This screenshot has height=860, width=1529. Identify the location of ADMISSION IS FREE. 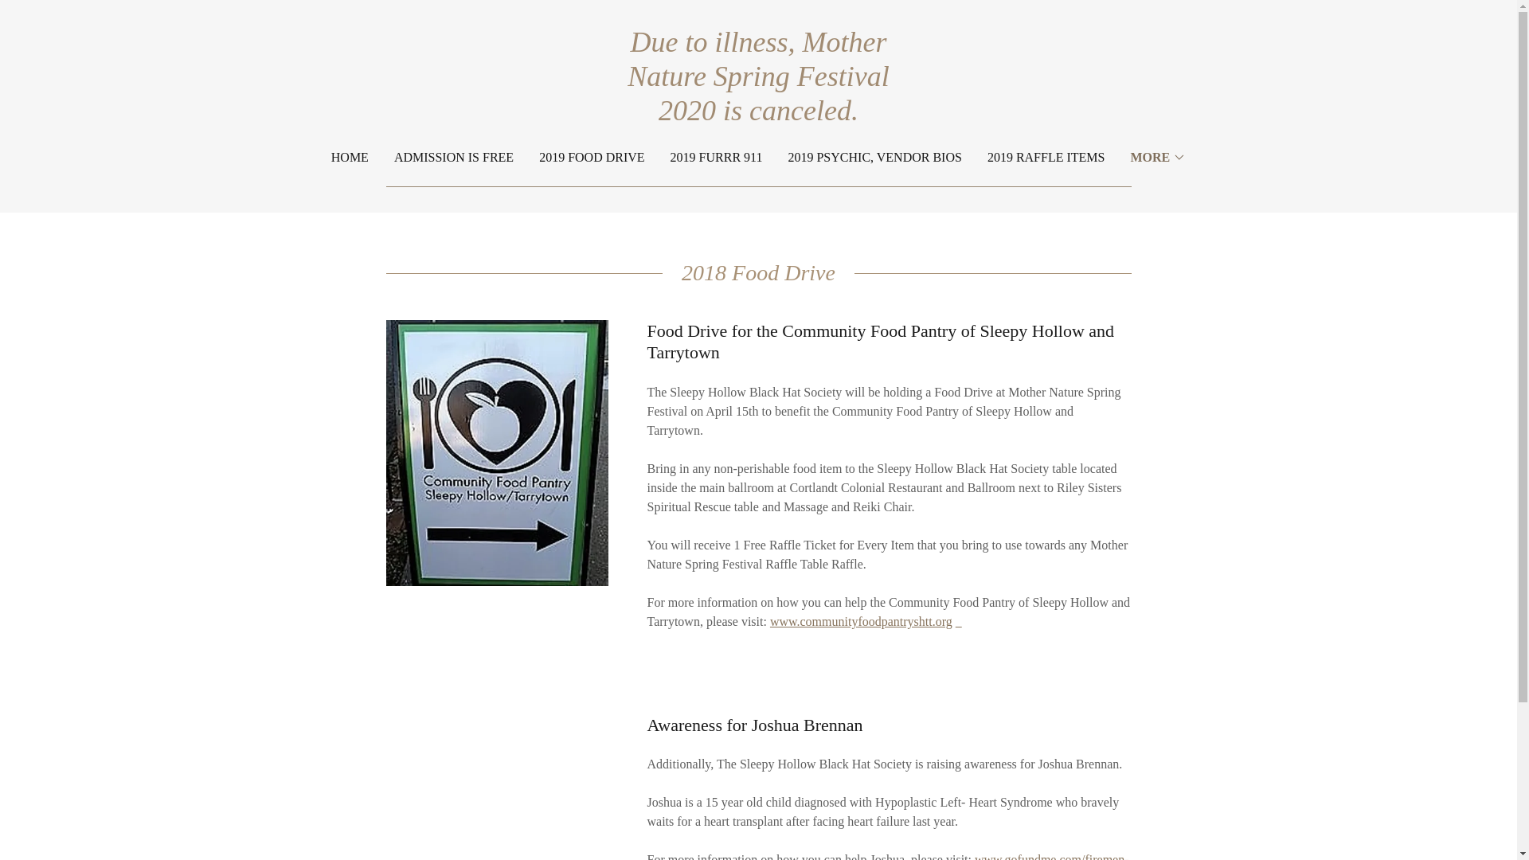
(454, 158).